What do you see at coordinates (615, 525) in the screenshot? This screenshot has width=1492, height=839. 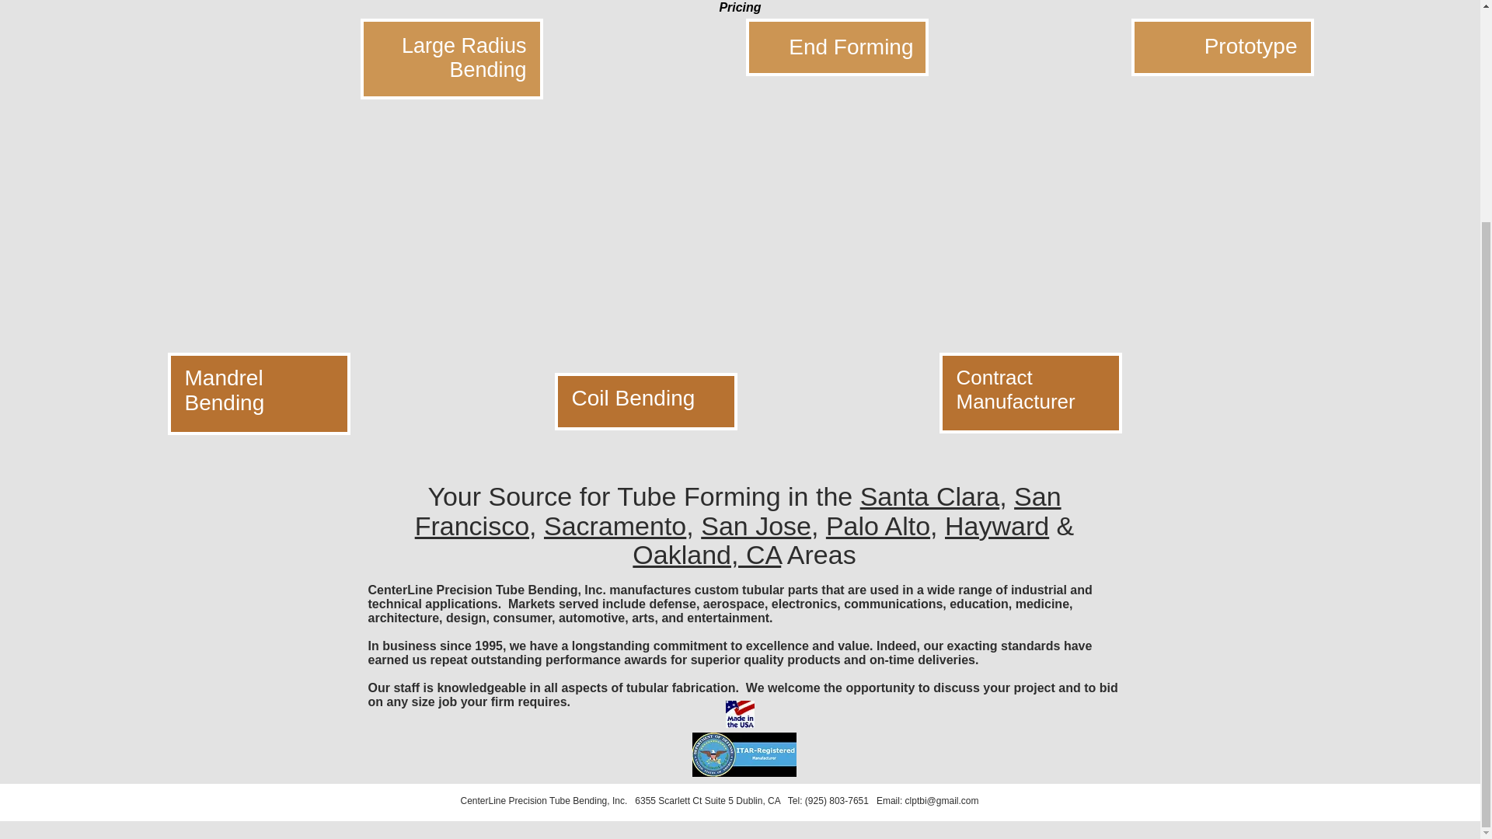 I see `Sacramento` at bounding box center [615, 525].